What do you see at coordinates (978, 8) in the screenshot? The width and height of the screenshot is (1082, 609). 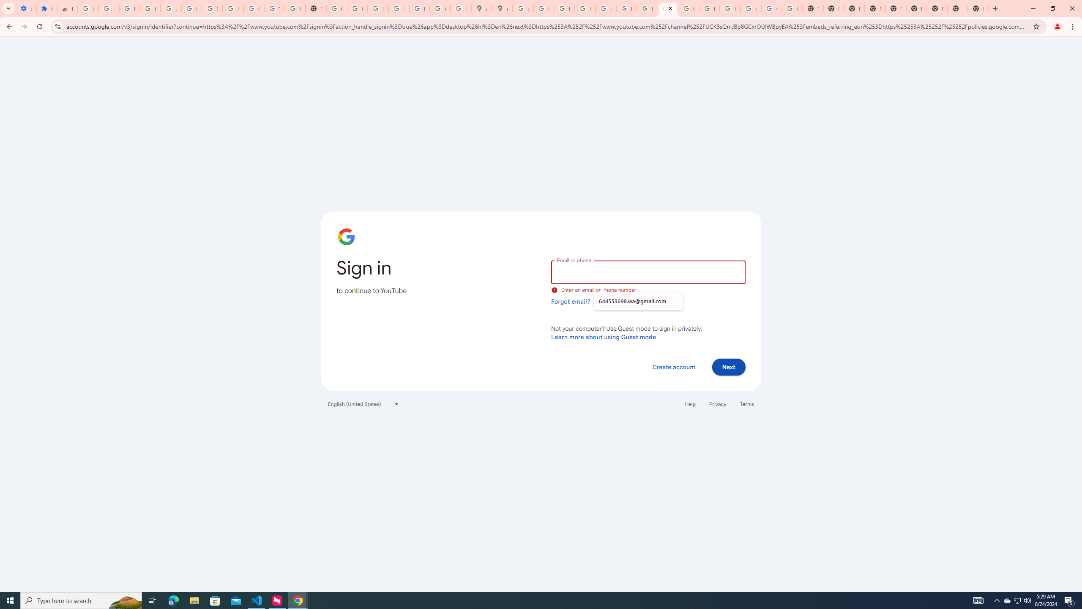 I see `New Tab` at bounding box center [978, 8].